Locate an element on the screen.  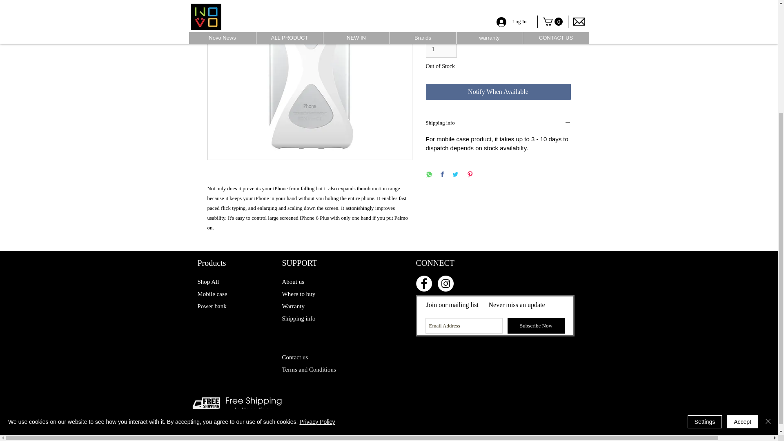
Subscribe Now is located at coordinates (536, 325).